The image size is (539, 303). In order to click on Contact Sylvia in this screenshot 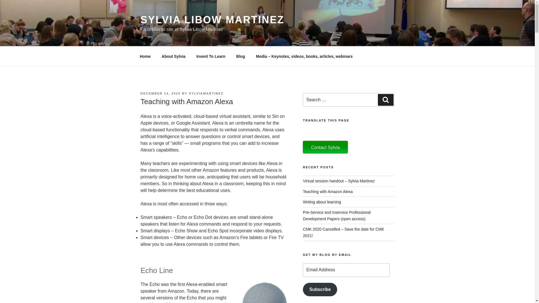, I will do `click(325, 147)`.